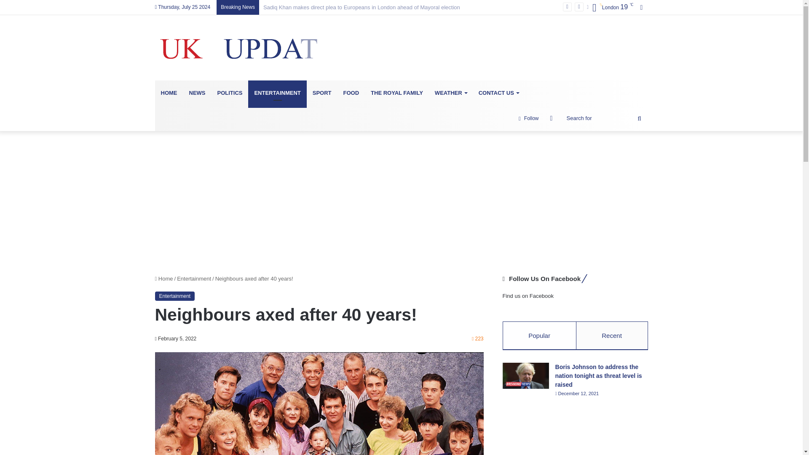 The image size is (809, 455). Describe the element at coordinates (612, 335) in the screenshot. I see `Recent` at that location.